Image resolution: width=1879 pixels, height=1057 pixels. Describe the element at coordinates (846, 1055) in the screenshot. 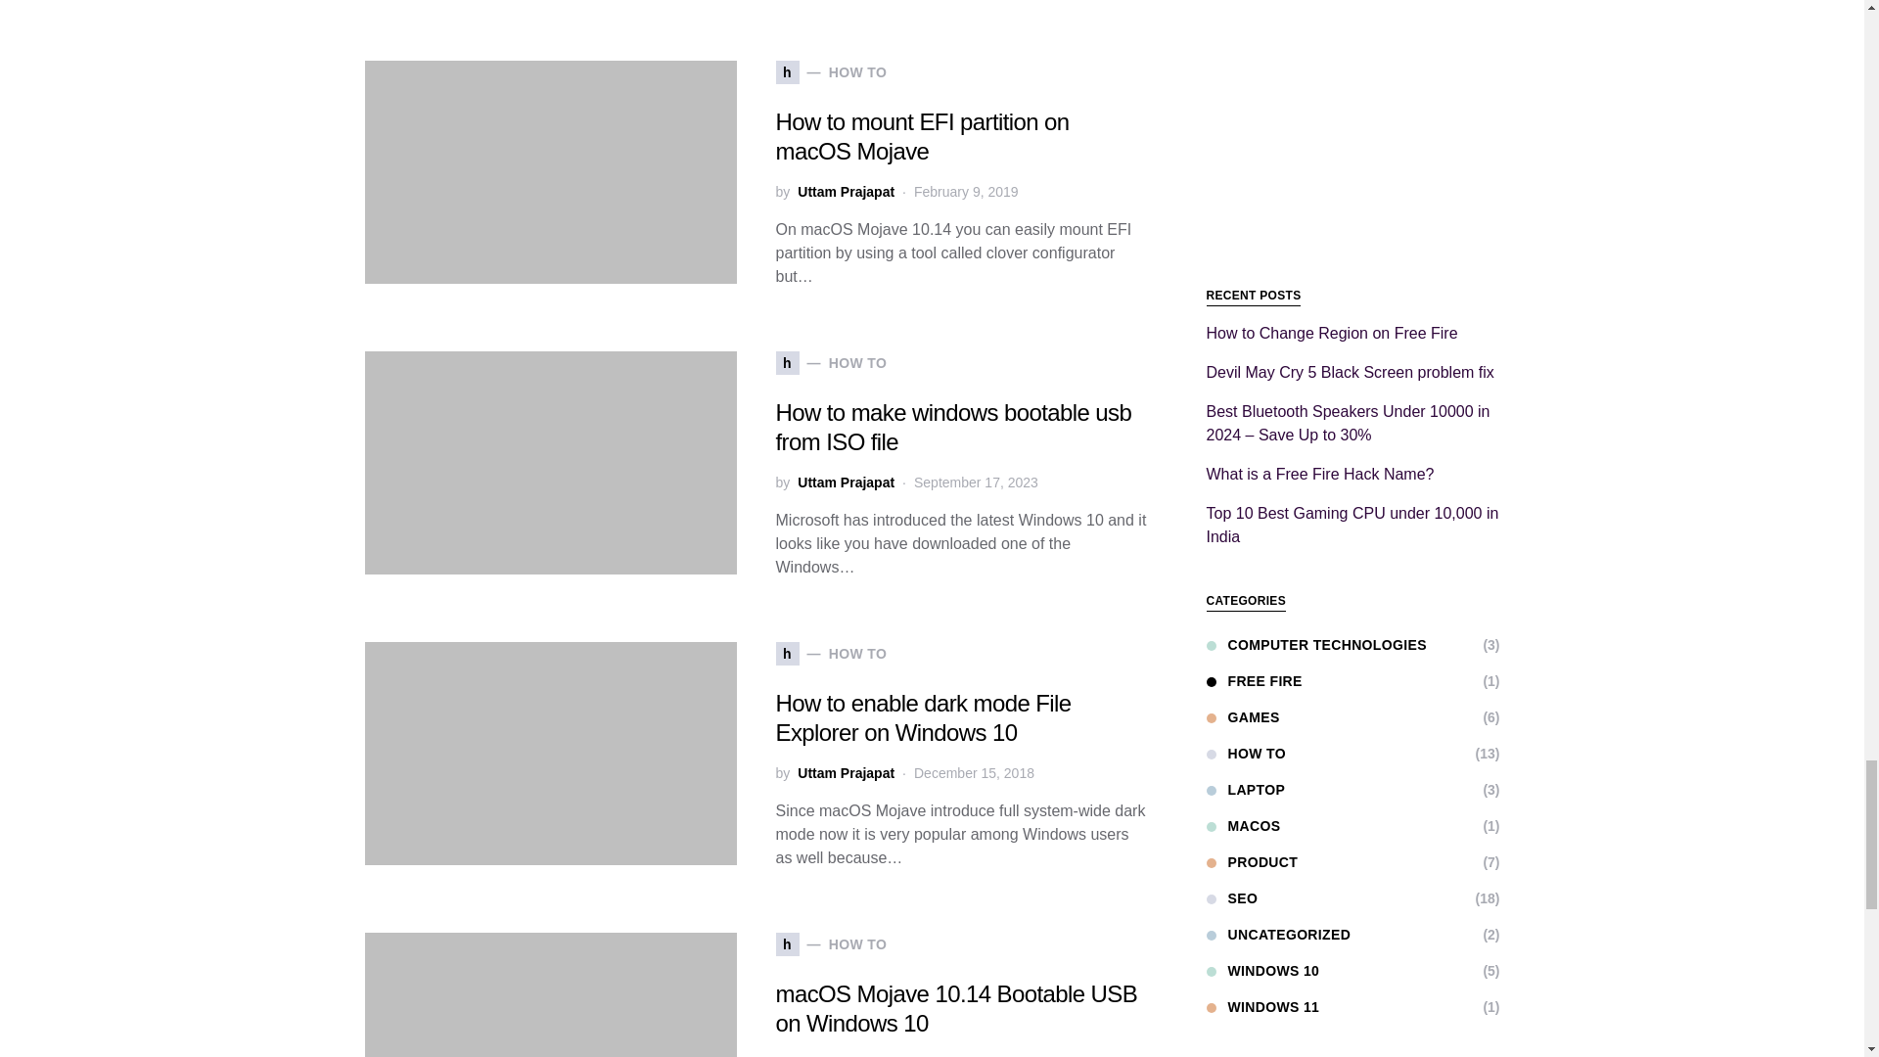

I see `View all posts by Uttam Prajapat` at that location.